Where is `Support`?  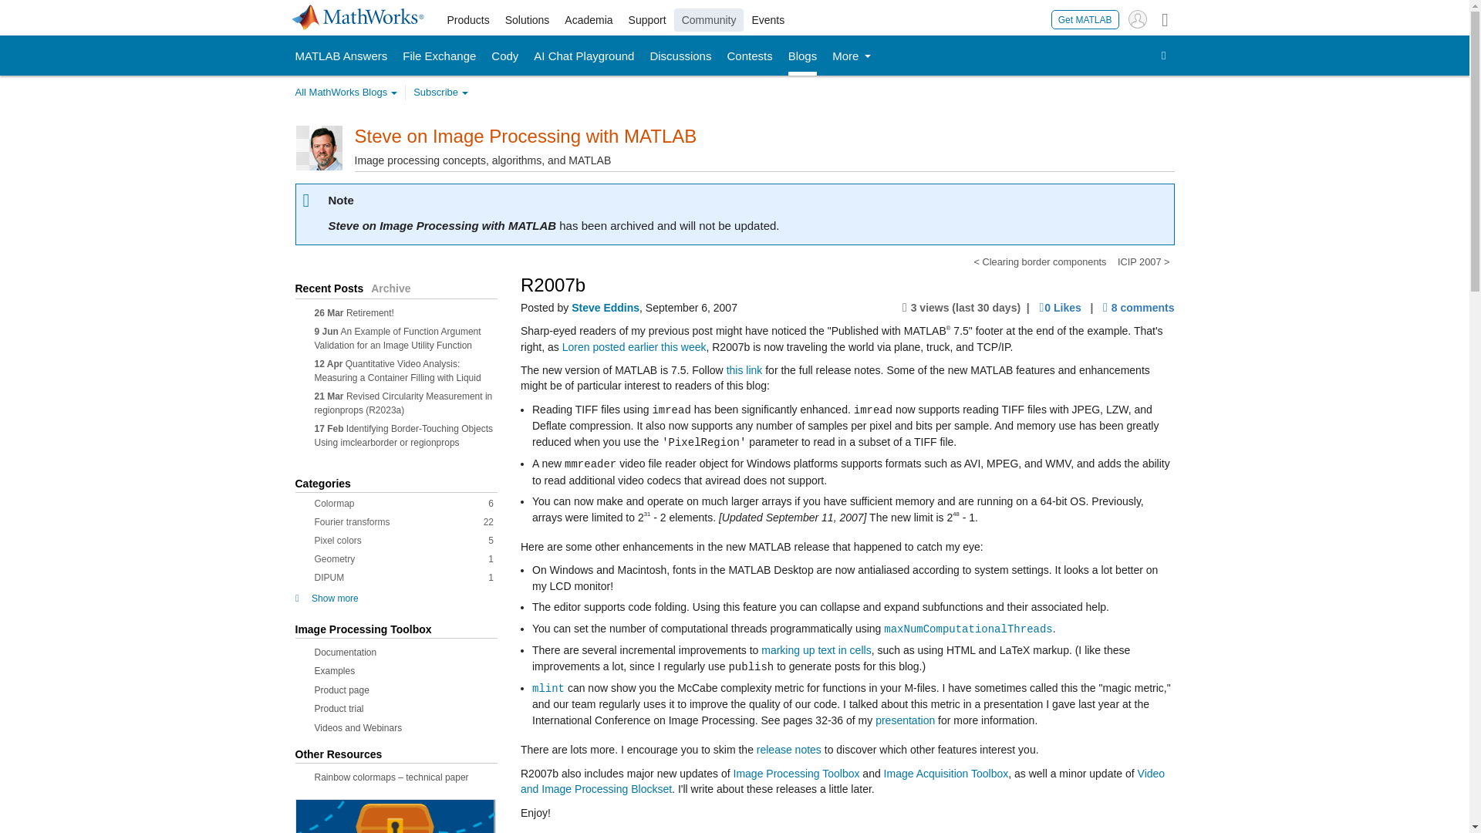
Support is located at coordinates (646, 20).